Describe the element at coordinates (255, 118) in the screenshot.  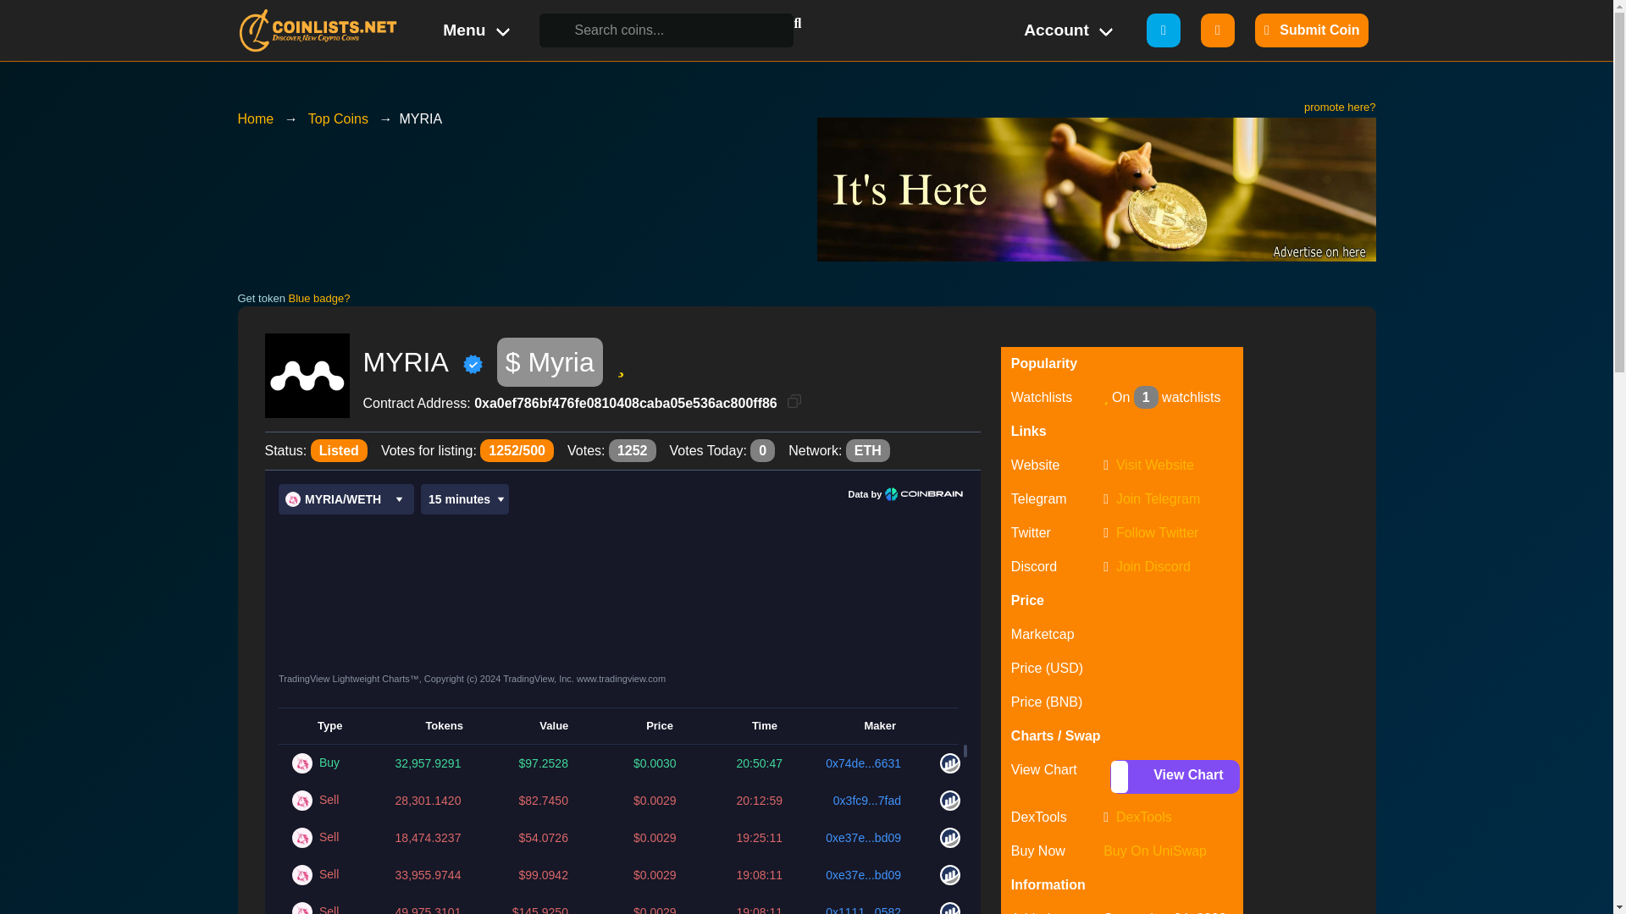
I see `Home` at that location.